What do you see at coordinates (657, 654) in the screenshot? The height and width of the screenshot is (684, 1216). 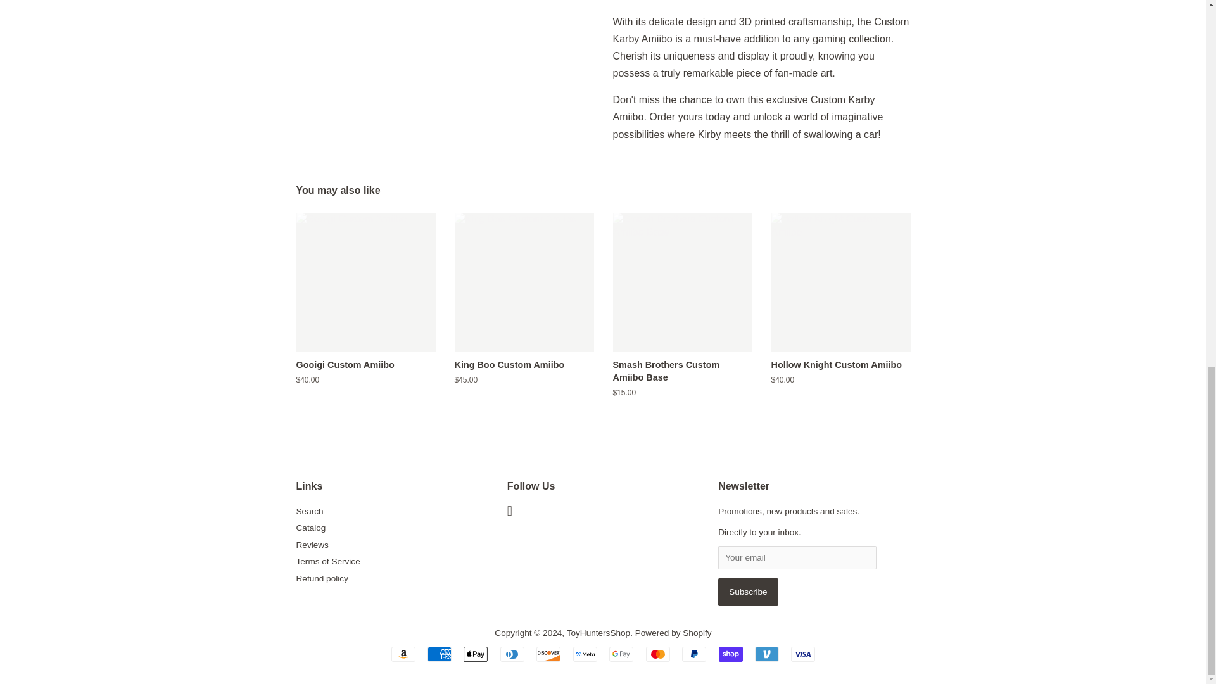 I see `Mastercard` at bounding box center [657, 654].